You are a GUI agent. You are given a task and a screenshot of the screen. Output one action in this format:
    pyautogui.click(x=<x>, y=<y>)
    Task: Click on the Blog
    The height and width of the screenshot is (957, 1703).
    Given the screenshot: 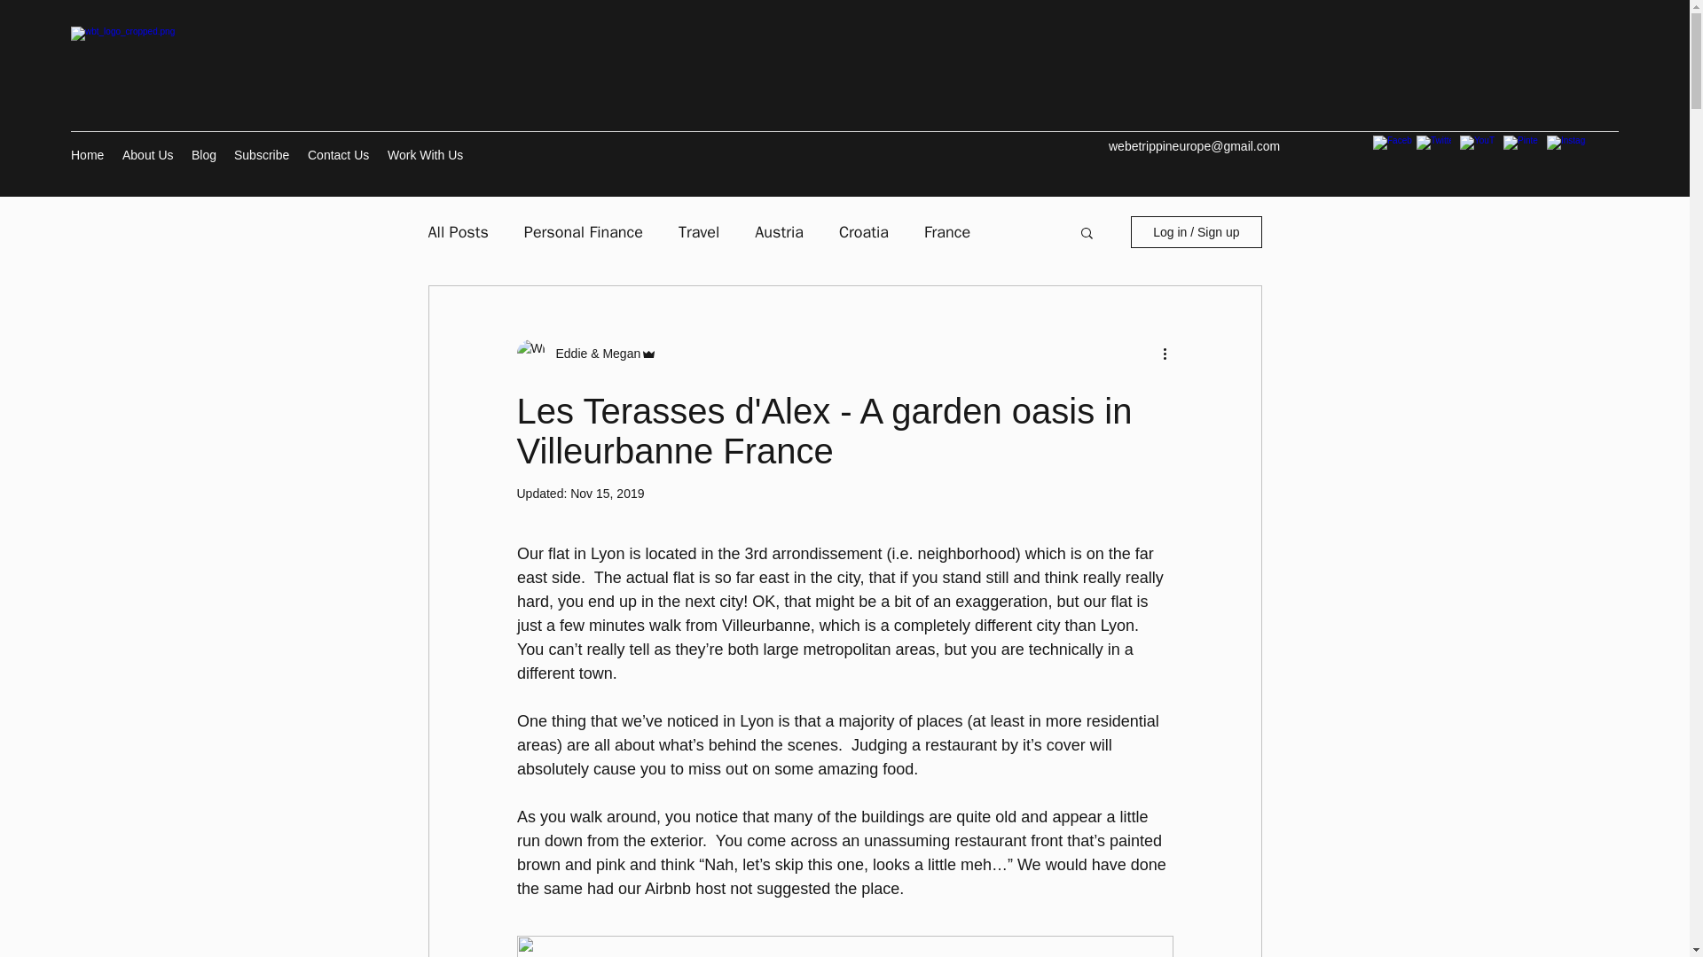 What is the action you would take?
    pyautogui.click(x=203, y=154)
    